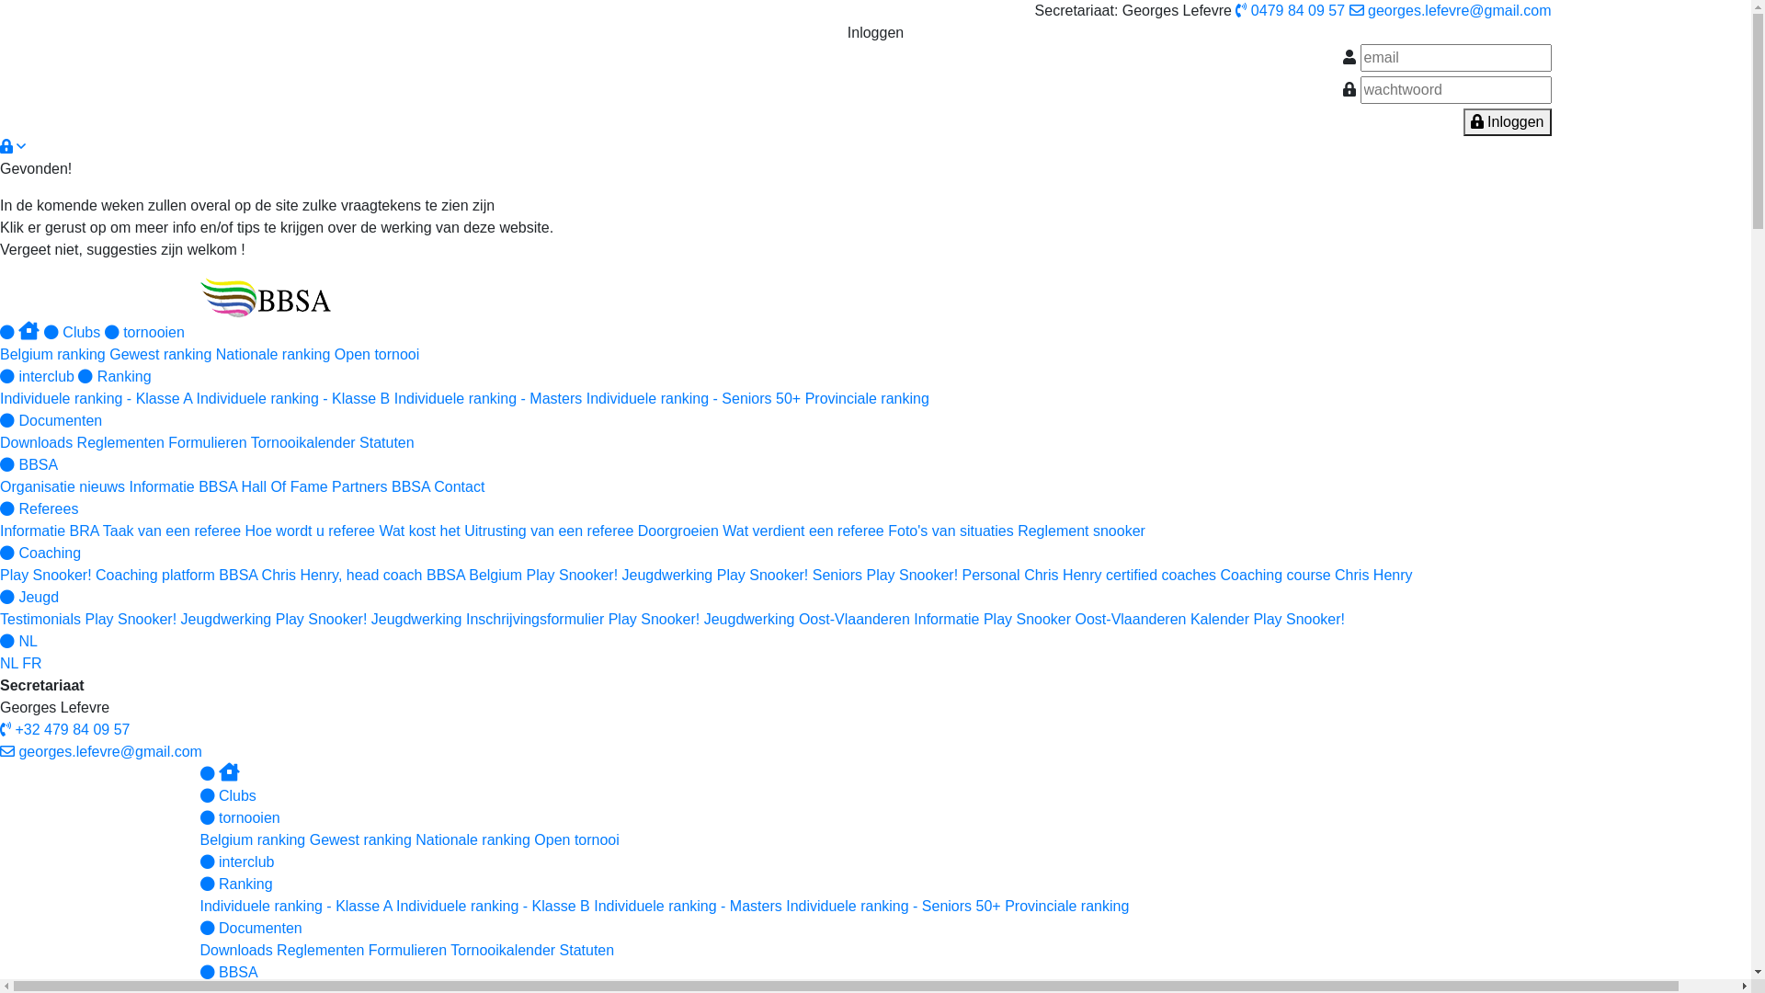 Image resolution: width=1765 pixels, height=993 pixels. Describe the element at coordinates (502, 951) in the screenshot. I see `Tornooikalender` at that location.